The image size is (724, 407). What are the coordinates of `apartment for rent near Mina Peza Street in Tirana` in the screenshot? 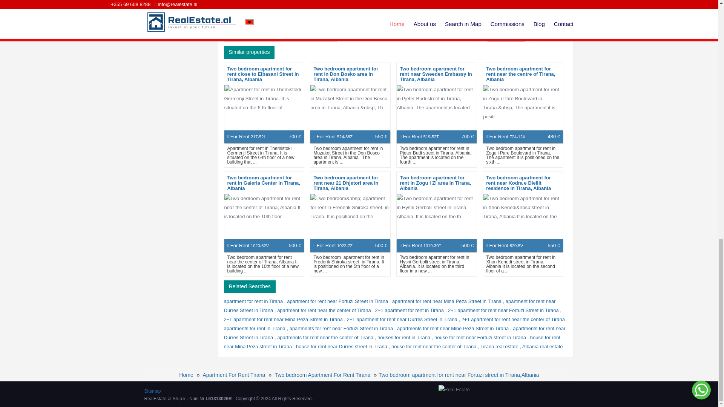 It's located at (447, 301).